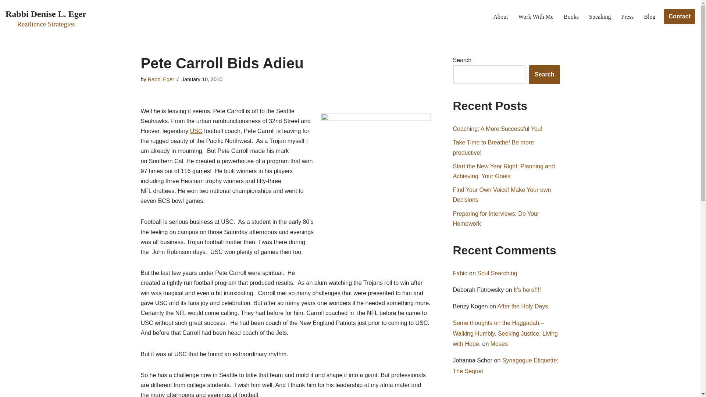 Image resolution: width=706 pixels, height=397 pixels. What do you see at coordinates (522, 307) in the screenshot?
I see `After the Holy Days` at bounding box center [522, 307].